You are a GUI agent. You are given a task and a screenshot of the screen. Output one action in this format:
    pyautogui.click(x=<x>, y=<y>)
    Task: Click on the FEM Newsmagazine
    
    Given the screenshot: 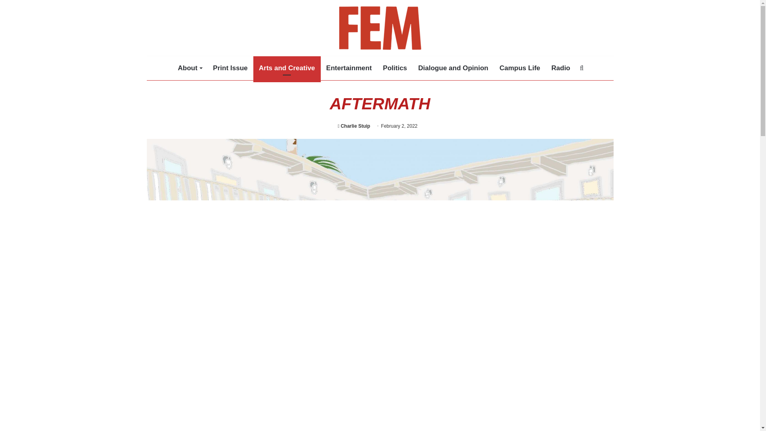 What is the action you would take?
    pyautogui.click(x=380, y=29)
    